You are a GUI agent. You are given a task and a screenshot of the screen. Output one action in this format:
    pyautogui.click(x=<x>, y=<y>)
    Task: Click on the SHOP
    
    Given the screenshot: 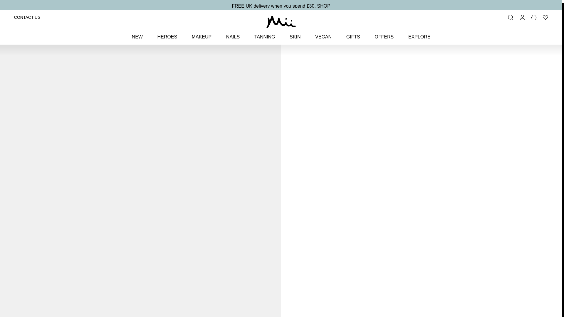 What is the action you would take?
    pyautogui.click(x=323, y=3)
    